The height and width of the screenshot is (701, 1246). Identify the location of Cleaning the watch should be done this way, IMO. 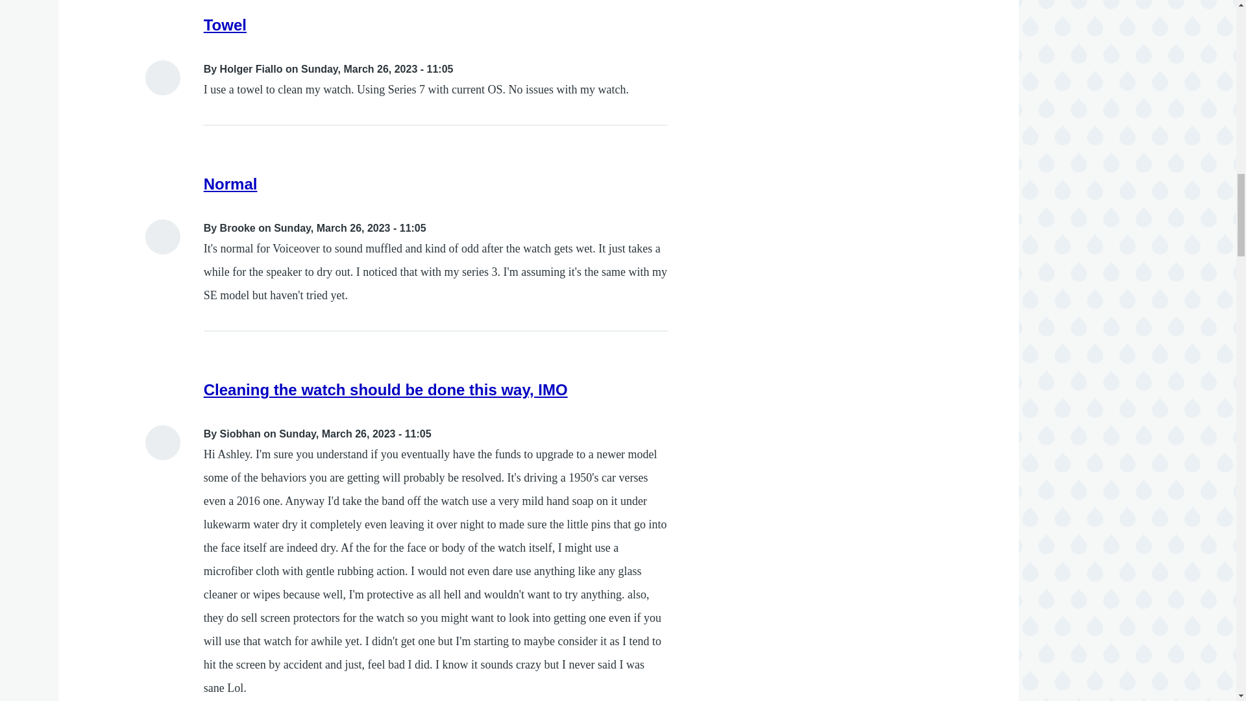
(385, 389).